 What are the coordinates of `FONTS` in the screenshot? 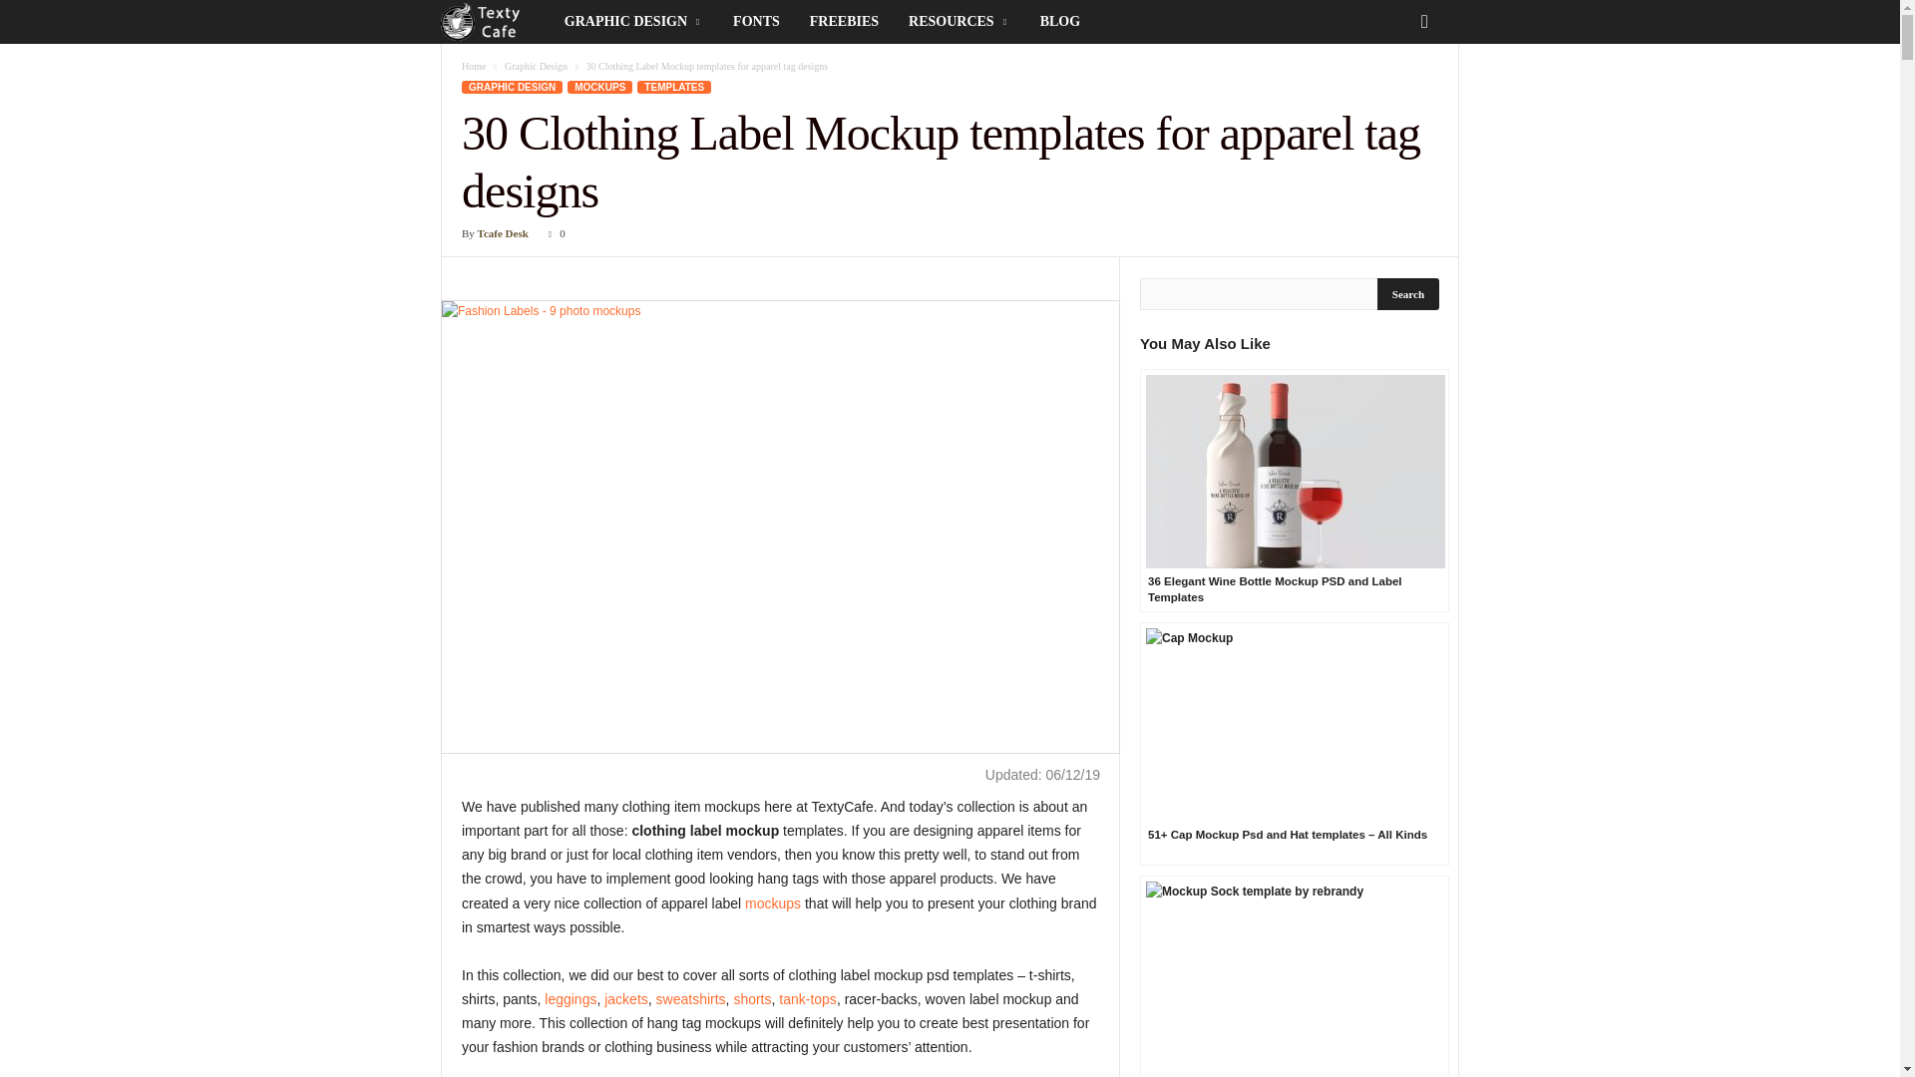 It's located at (756, 22).